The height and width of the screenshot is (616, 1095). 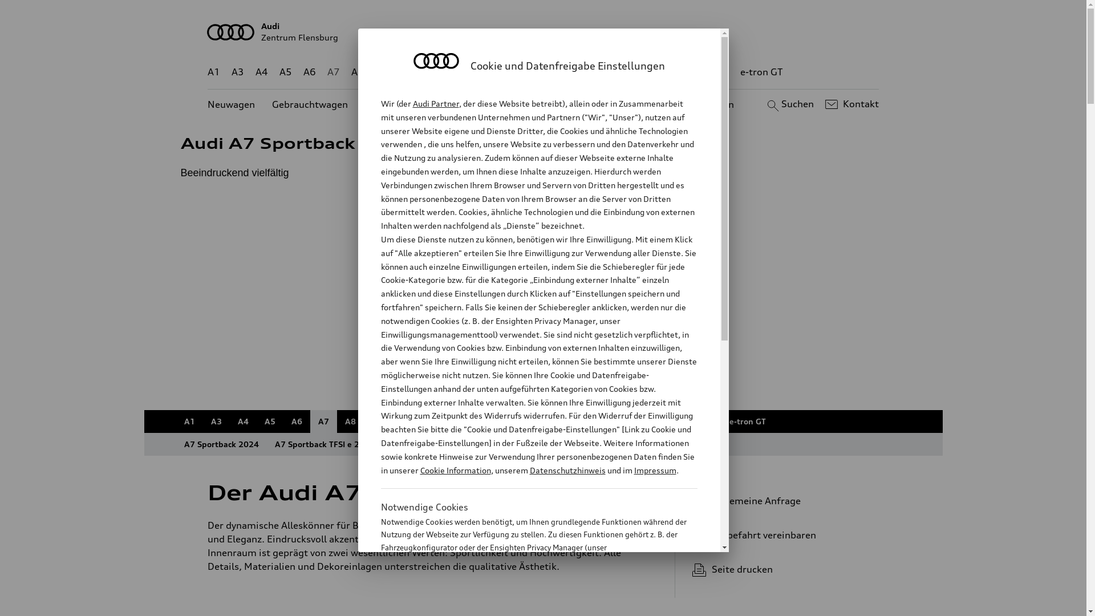 I want to click on A5, so click(x=285, y=72).